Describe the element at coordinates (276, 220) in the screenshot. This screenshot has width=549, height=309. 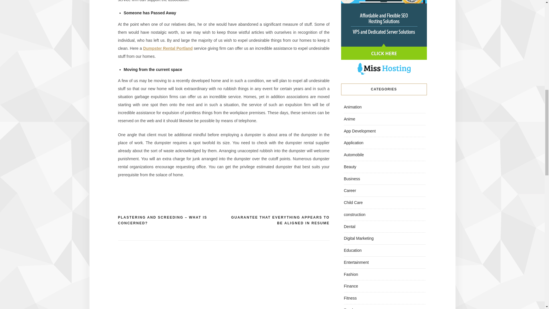
I see `GUARANTEE THAT EVERYTHING APPEARS TO BE ALIGNED IN RESUME` at that location.